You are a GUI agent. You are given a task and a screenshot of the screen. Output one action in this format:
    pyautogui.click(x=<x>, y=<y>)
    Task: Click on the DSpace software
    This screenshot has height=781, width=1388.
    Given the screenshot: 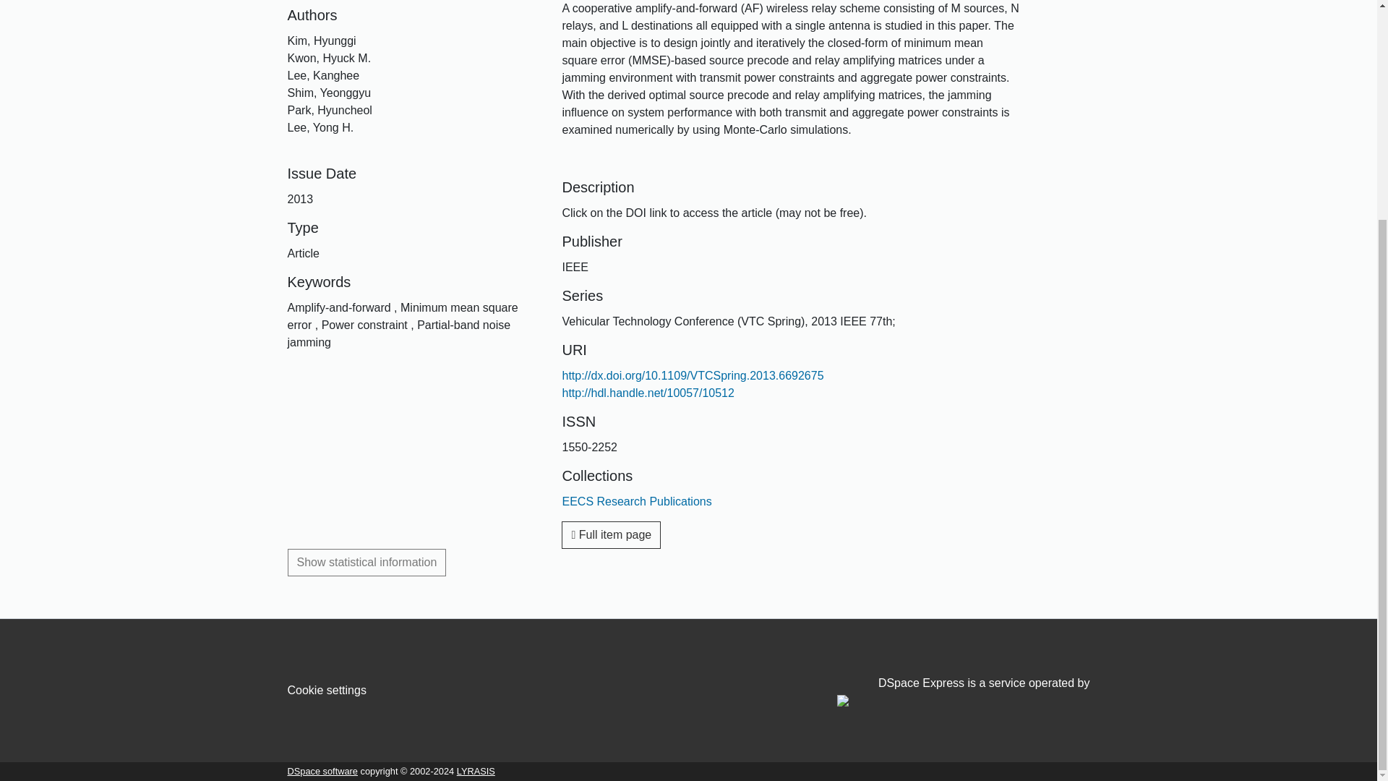 What is the action you would take?
    pyautogui.click(x=322, y=771)
    